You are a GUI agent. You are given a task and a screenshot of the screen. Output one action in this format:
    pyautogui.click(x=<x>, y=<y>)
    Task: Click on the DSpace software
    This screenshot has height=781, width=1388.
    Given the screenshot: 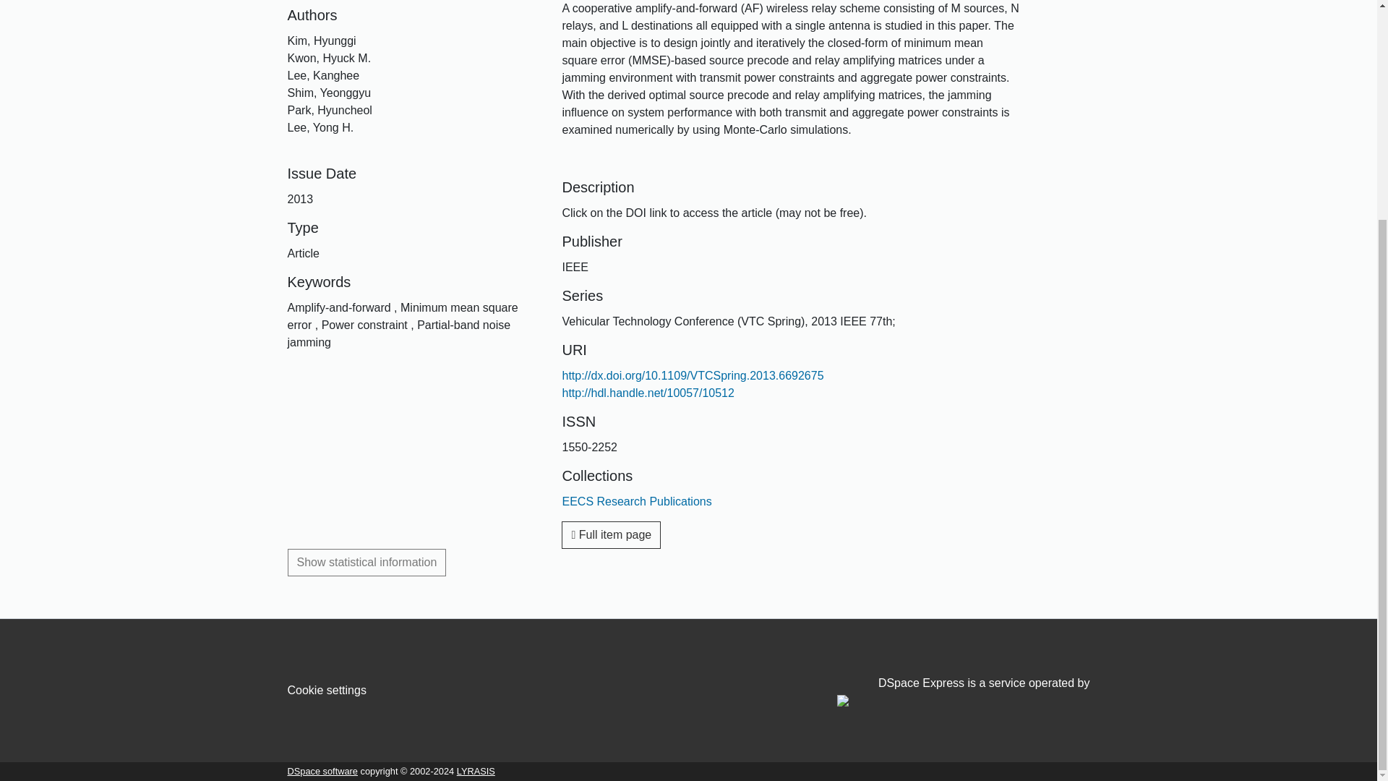 What is the action you would take?
    pyautogui.click(x=322, y=771)
    